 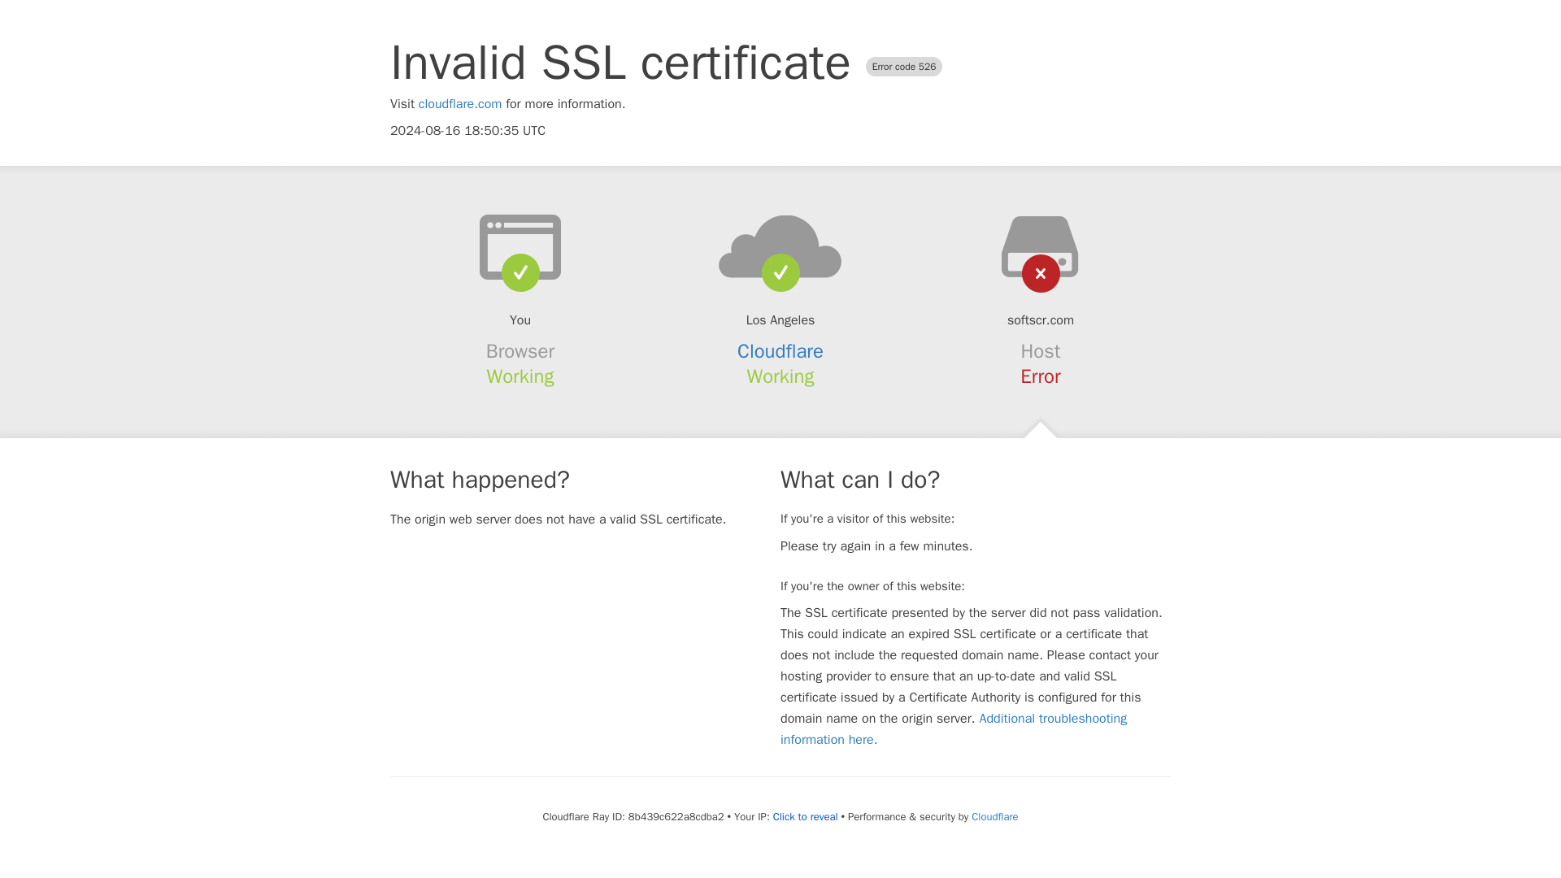 I want to click on cloudflare.com, so click(x=460, y=104).